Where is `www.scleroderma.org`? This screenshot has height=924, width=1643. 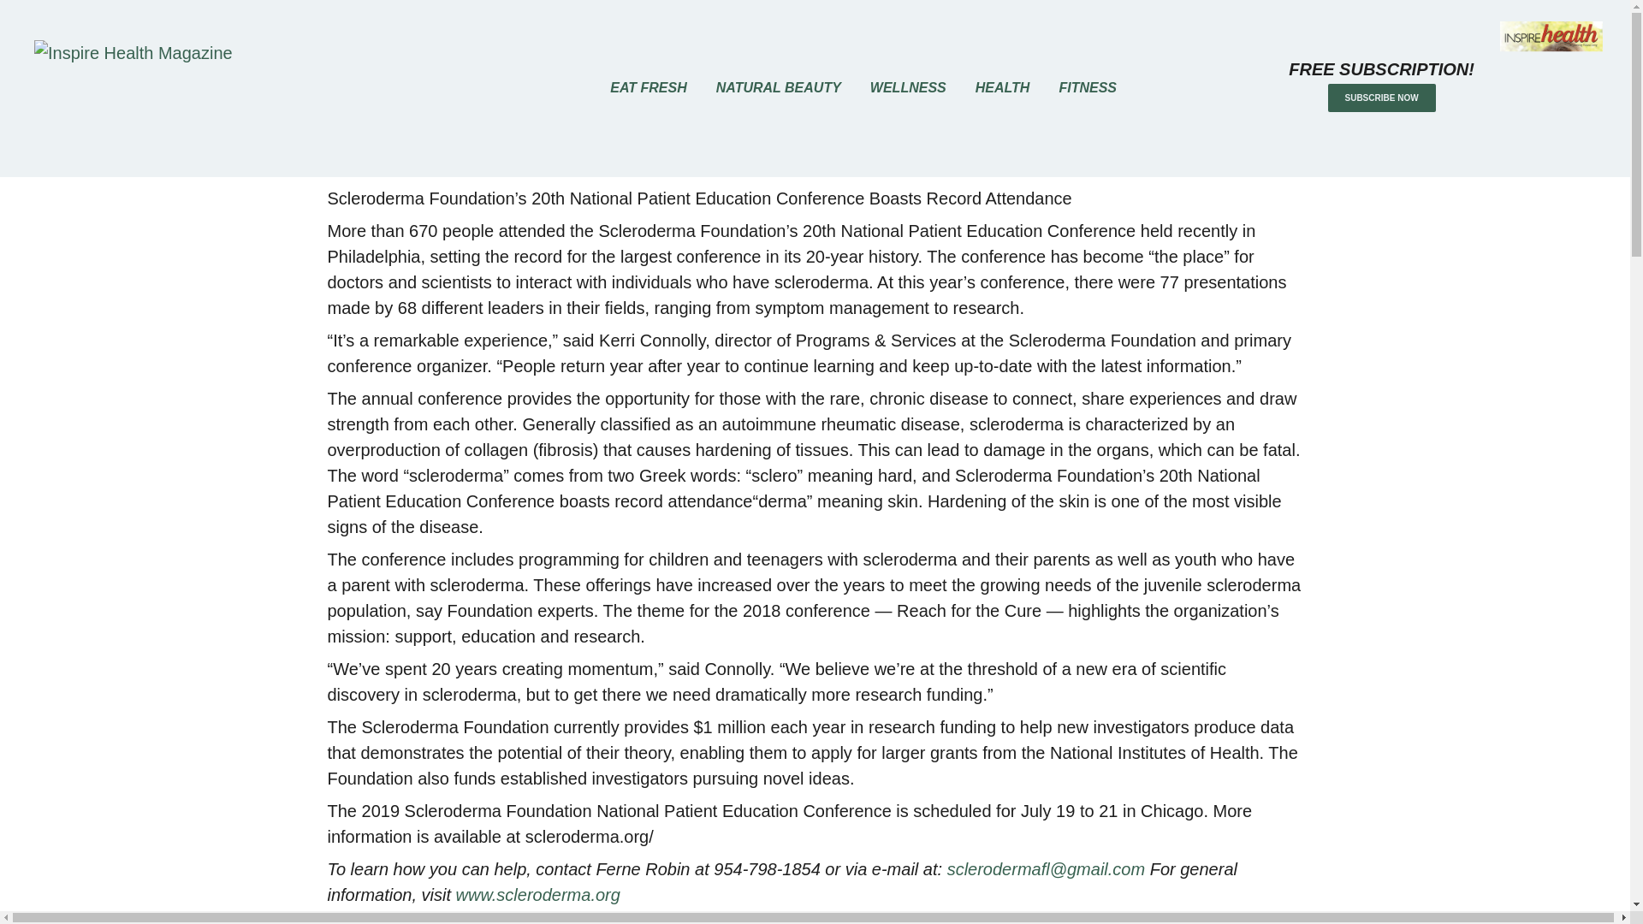
www.scleroderma.org is located at coordinates (538, 895).